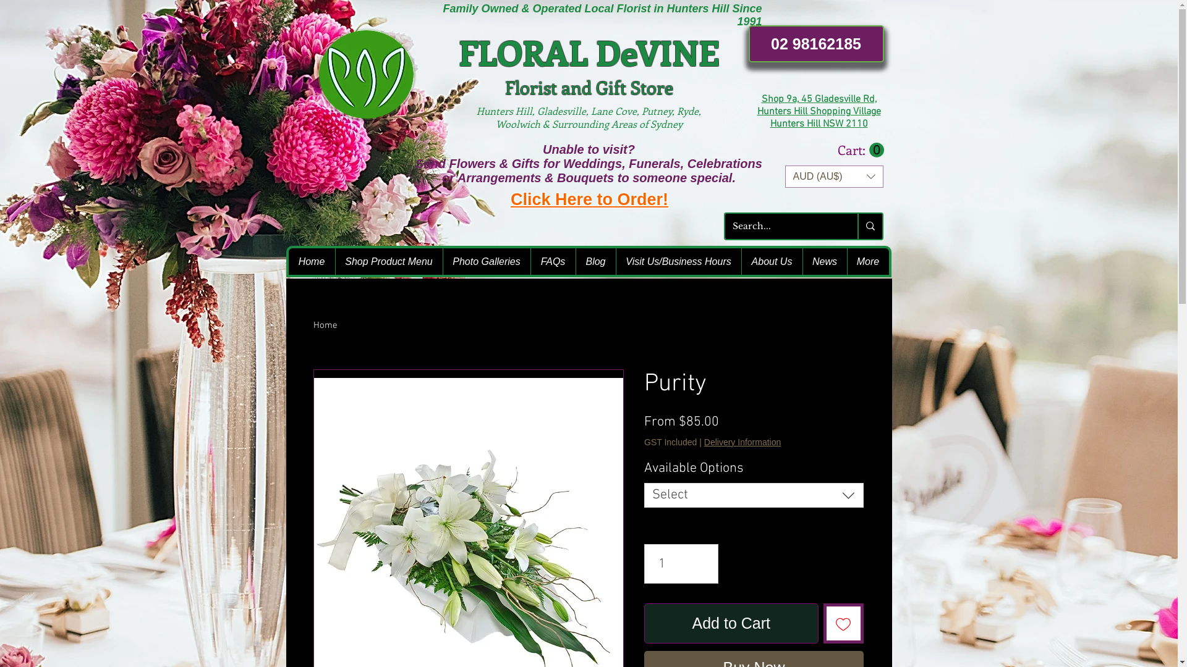  Describe the element at coordinates (366, 74) in the screenshot. I see `Floral DeVine Florist Hunters Hill NSW A` at that location.